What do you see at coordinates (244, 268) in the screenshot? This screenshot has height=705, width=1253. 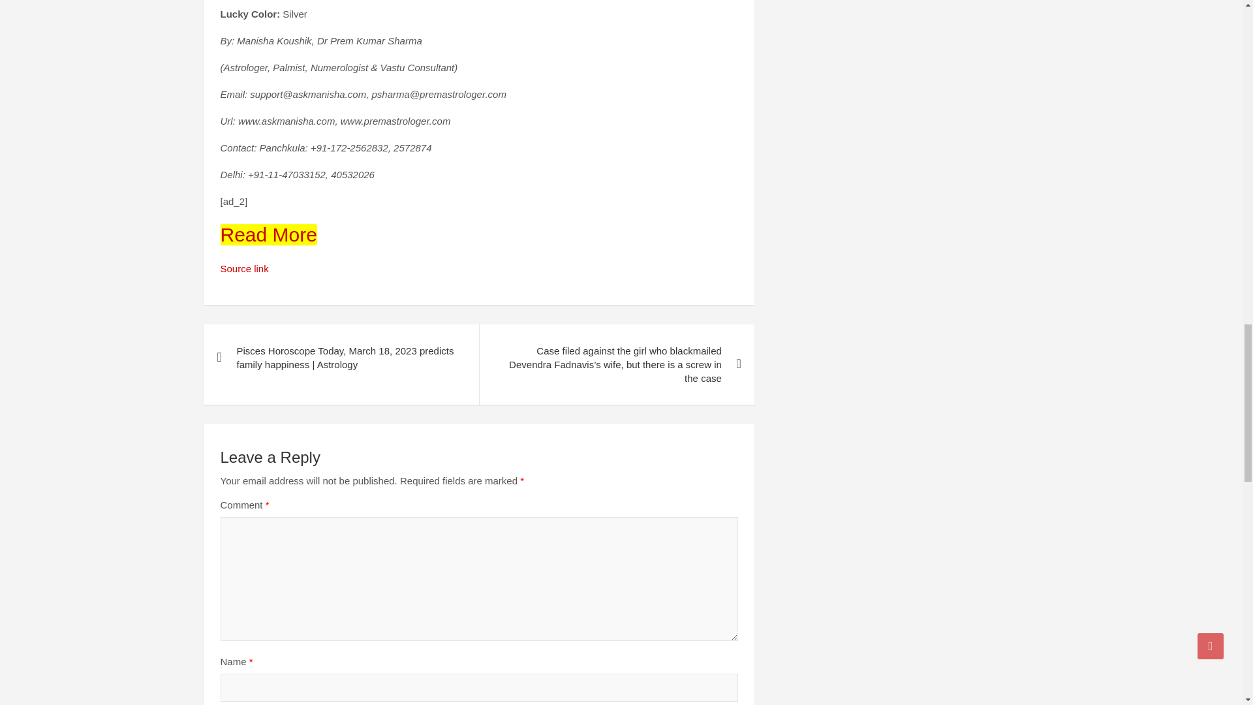 I see `Source link` at bounding box center [244, 268].